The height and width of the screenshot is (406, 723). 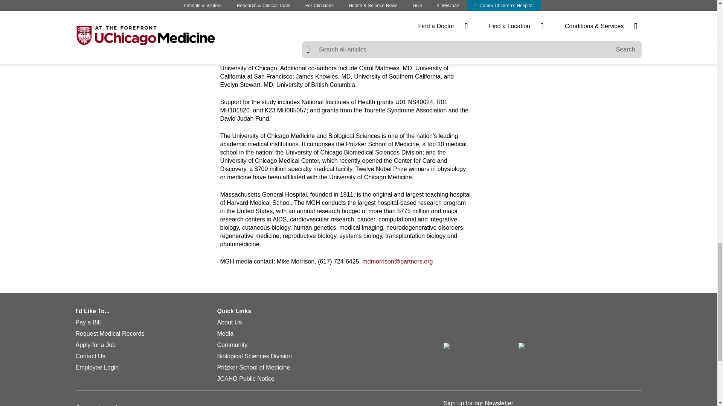 What do you see at coordinates (96, 368) in the screenshot?
I see `Employee Login` at bounding box center [96, 368].